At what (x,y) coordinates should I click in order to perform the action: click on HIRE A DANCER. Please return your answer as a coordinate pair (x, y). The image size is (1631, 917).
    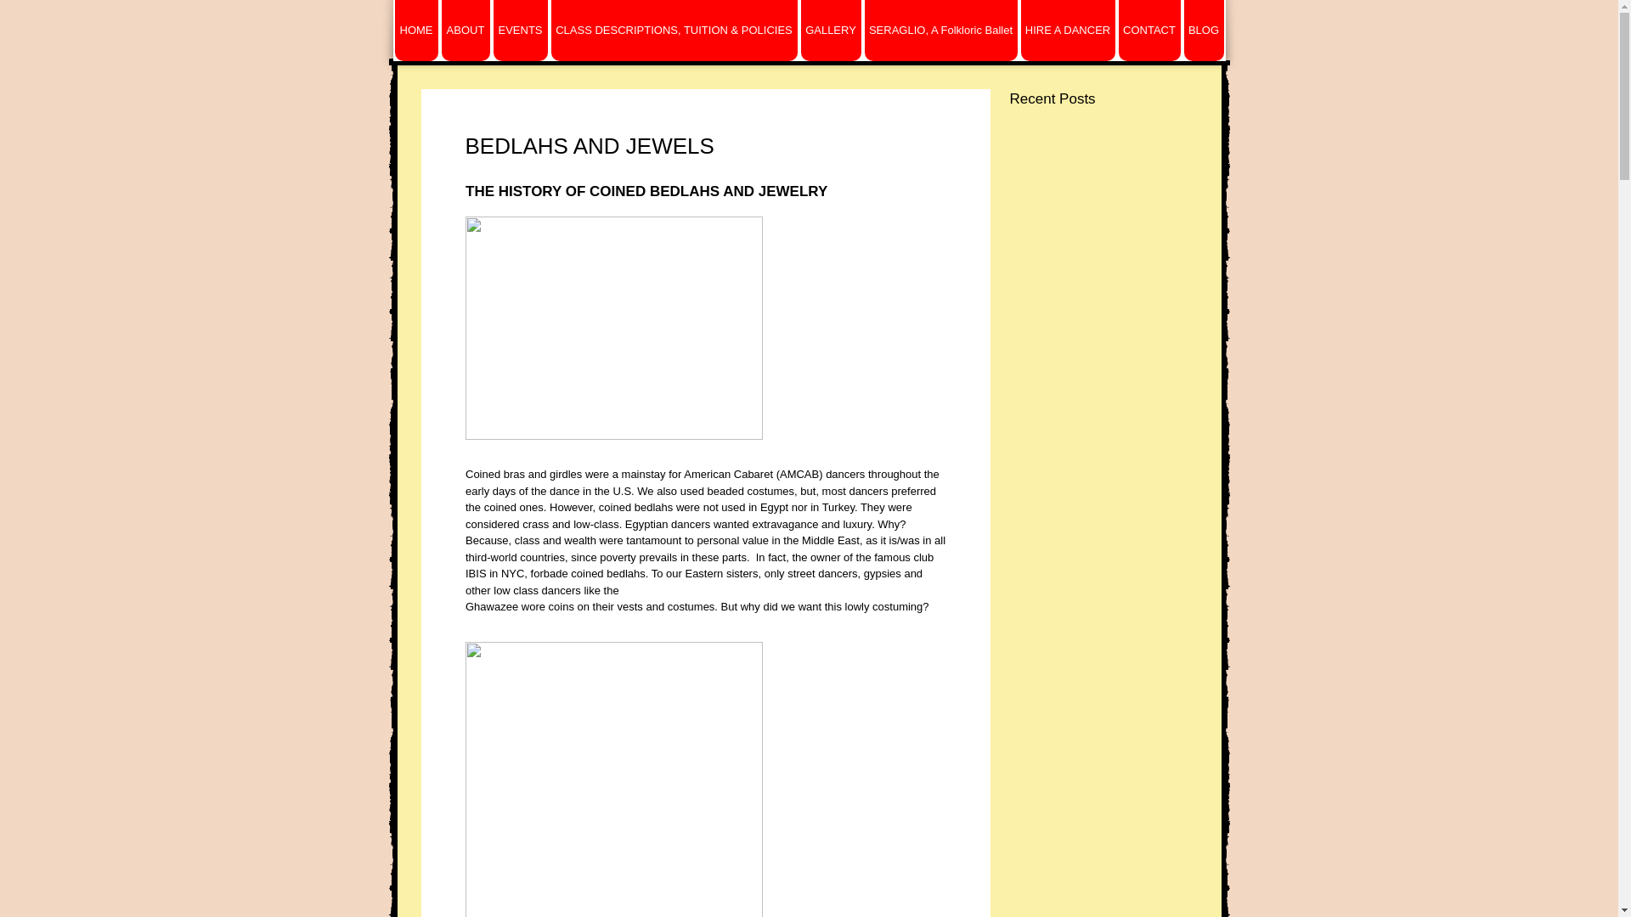
    Looking at the image, I should click on (1068, 31).